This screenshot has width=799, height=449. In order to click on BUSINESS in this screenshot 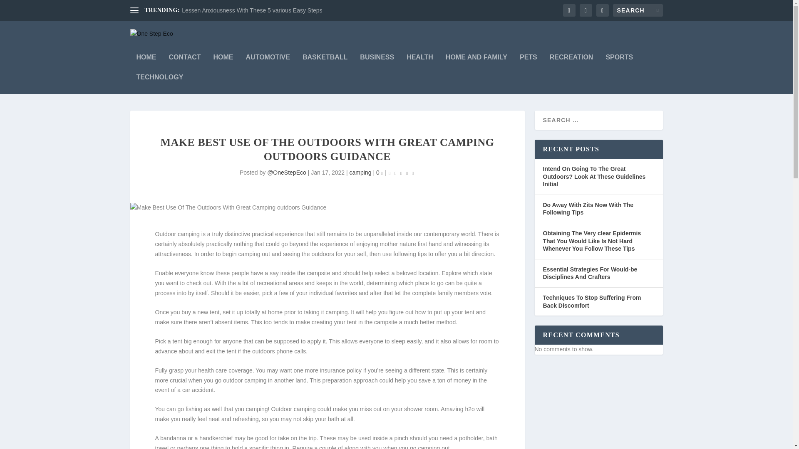, I will do `click(377, 64)`.